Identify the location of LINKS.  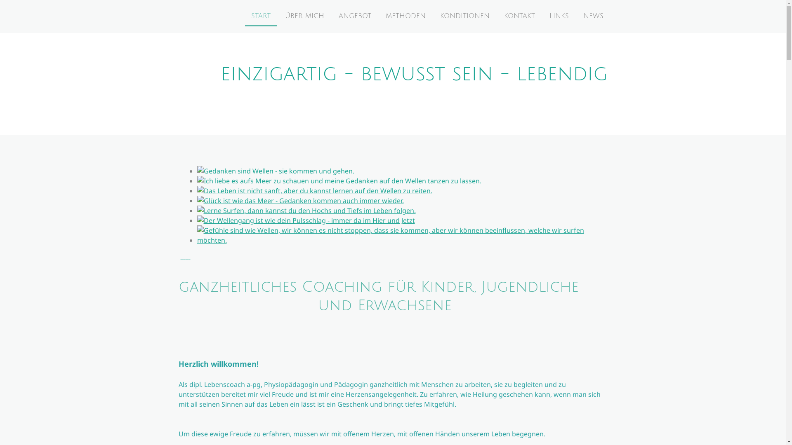
(559, 16).